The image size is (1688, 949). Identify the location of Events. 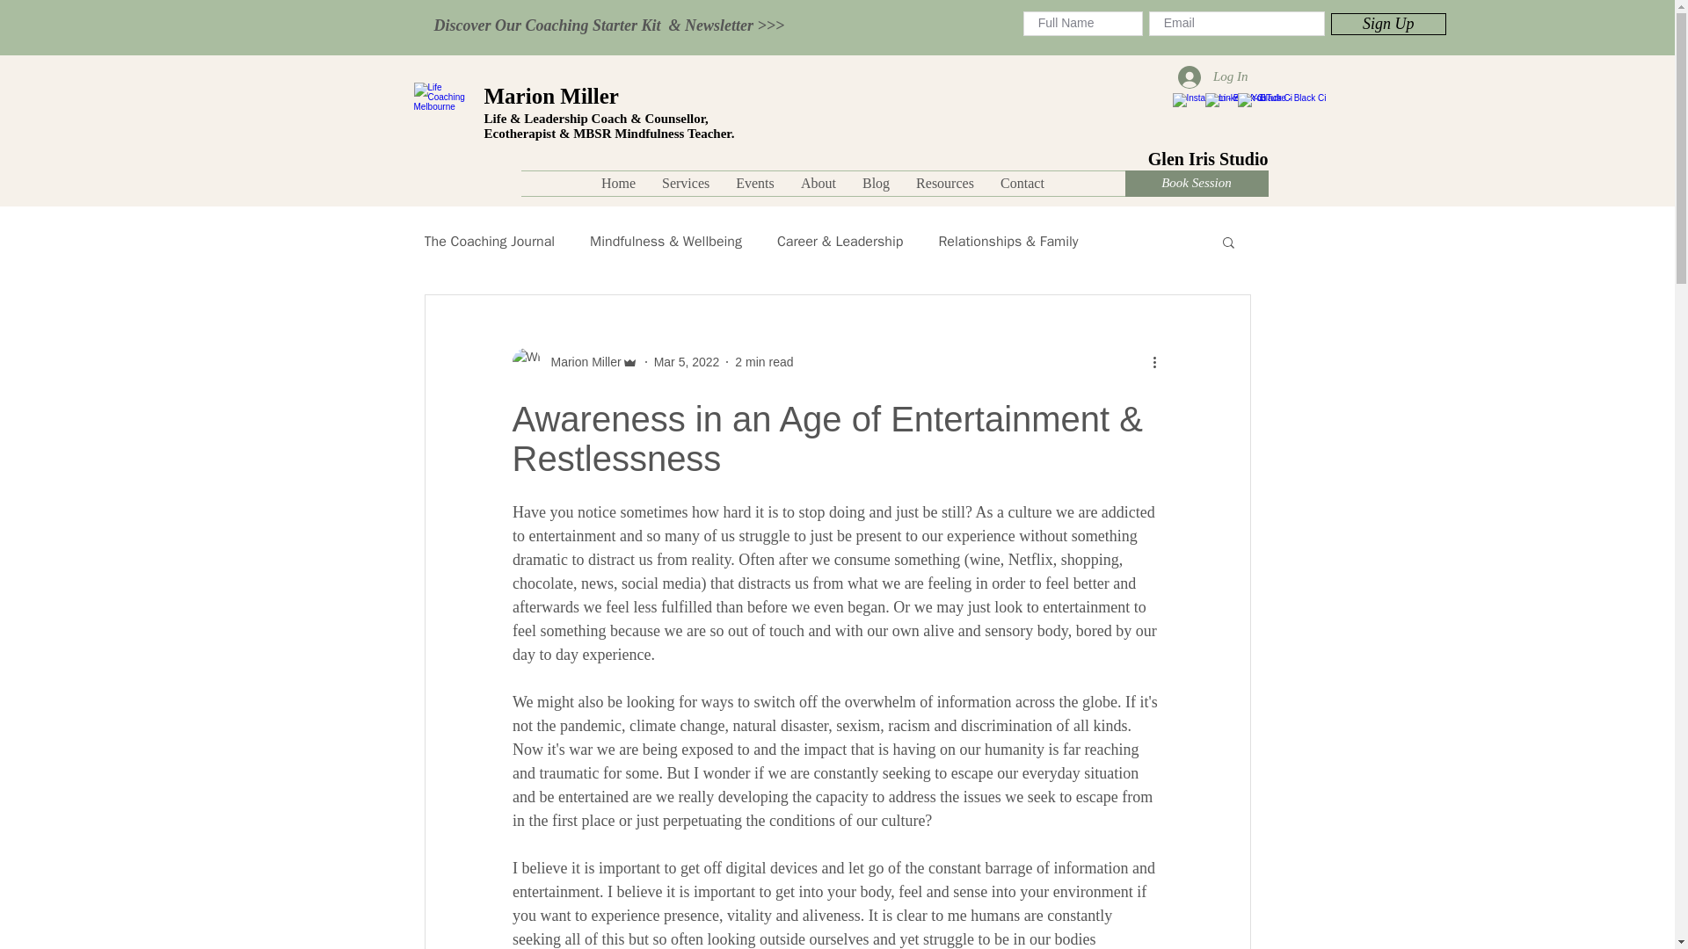
(754, 183).